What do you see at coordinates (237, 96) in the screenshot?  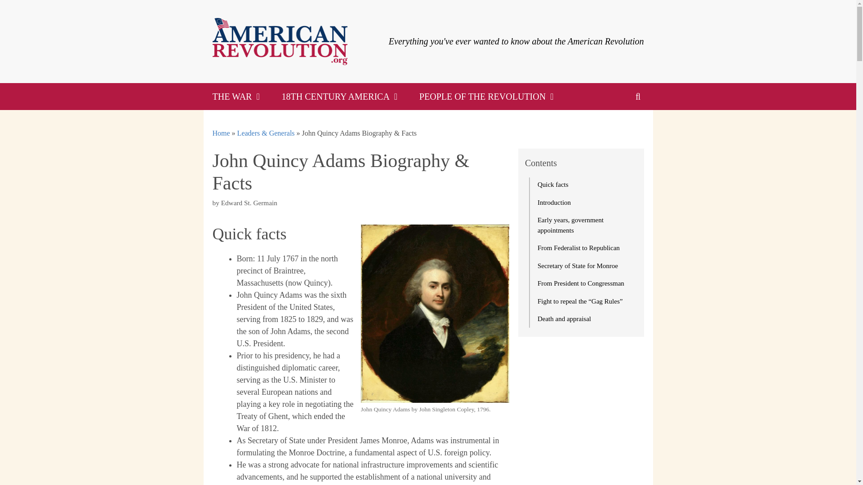 I see `THE WAR` at bounding box center [237, 96].